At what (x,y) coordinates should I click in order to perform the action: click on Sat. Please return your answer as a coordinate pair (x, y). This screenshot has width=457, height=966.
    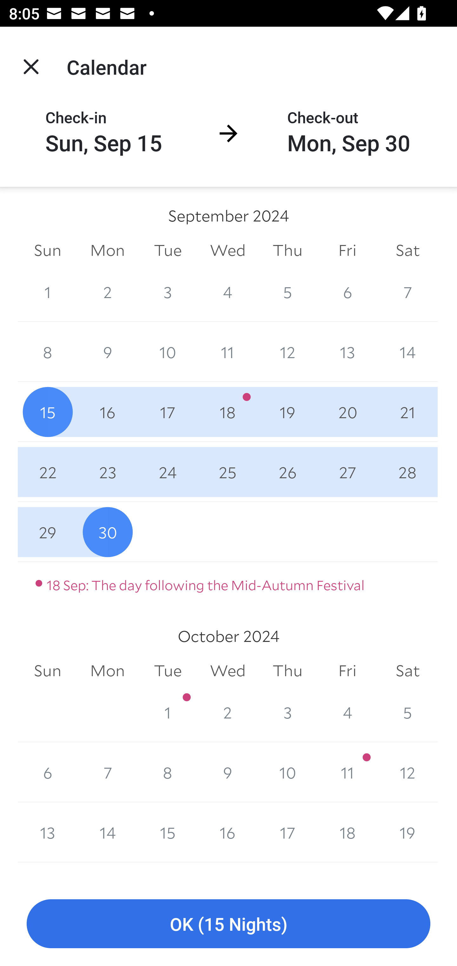
    Looking at the image, I should click on (407, 671).